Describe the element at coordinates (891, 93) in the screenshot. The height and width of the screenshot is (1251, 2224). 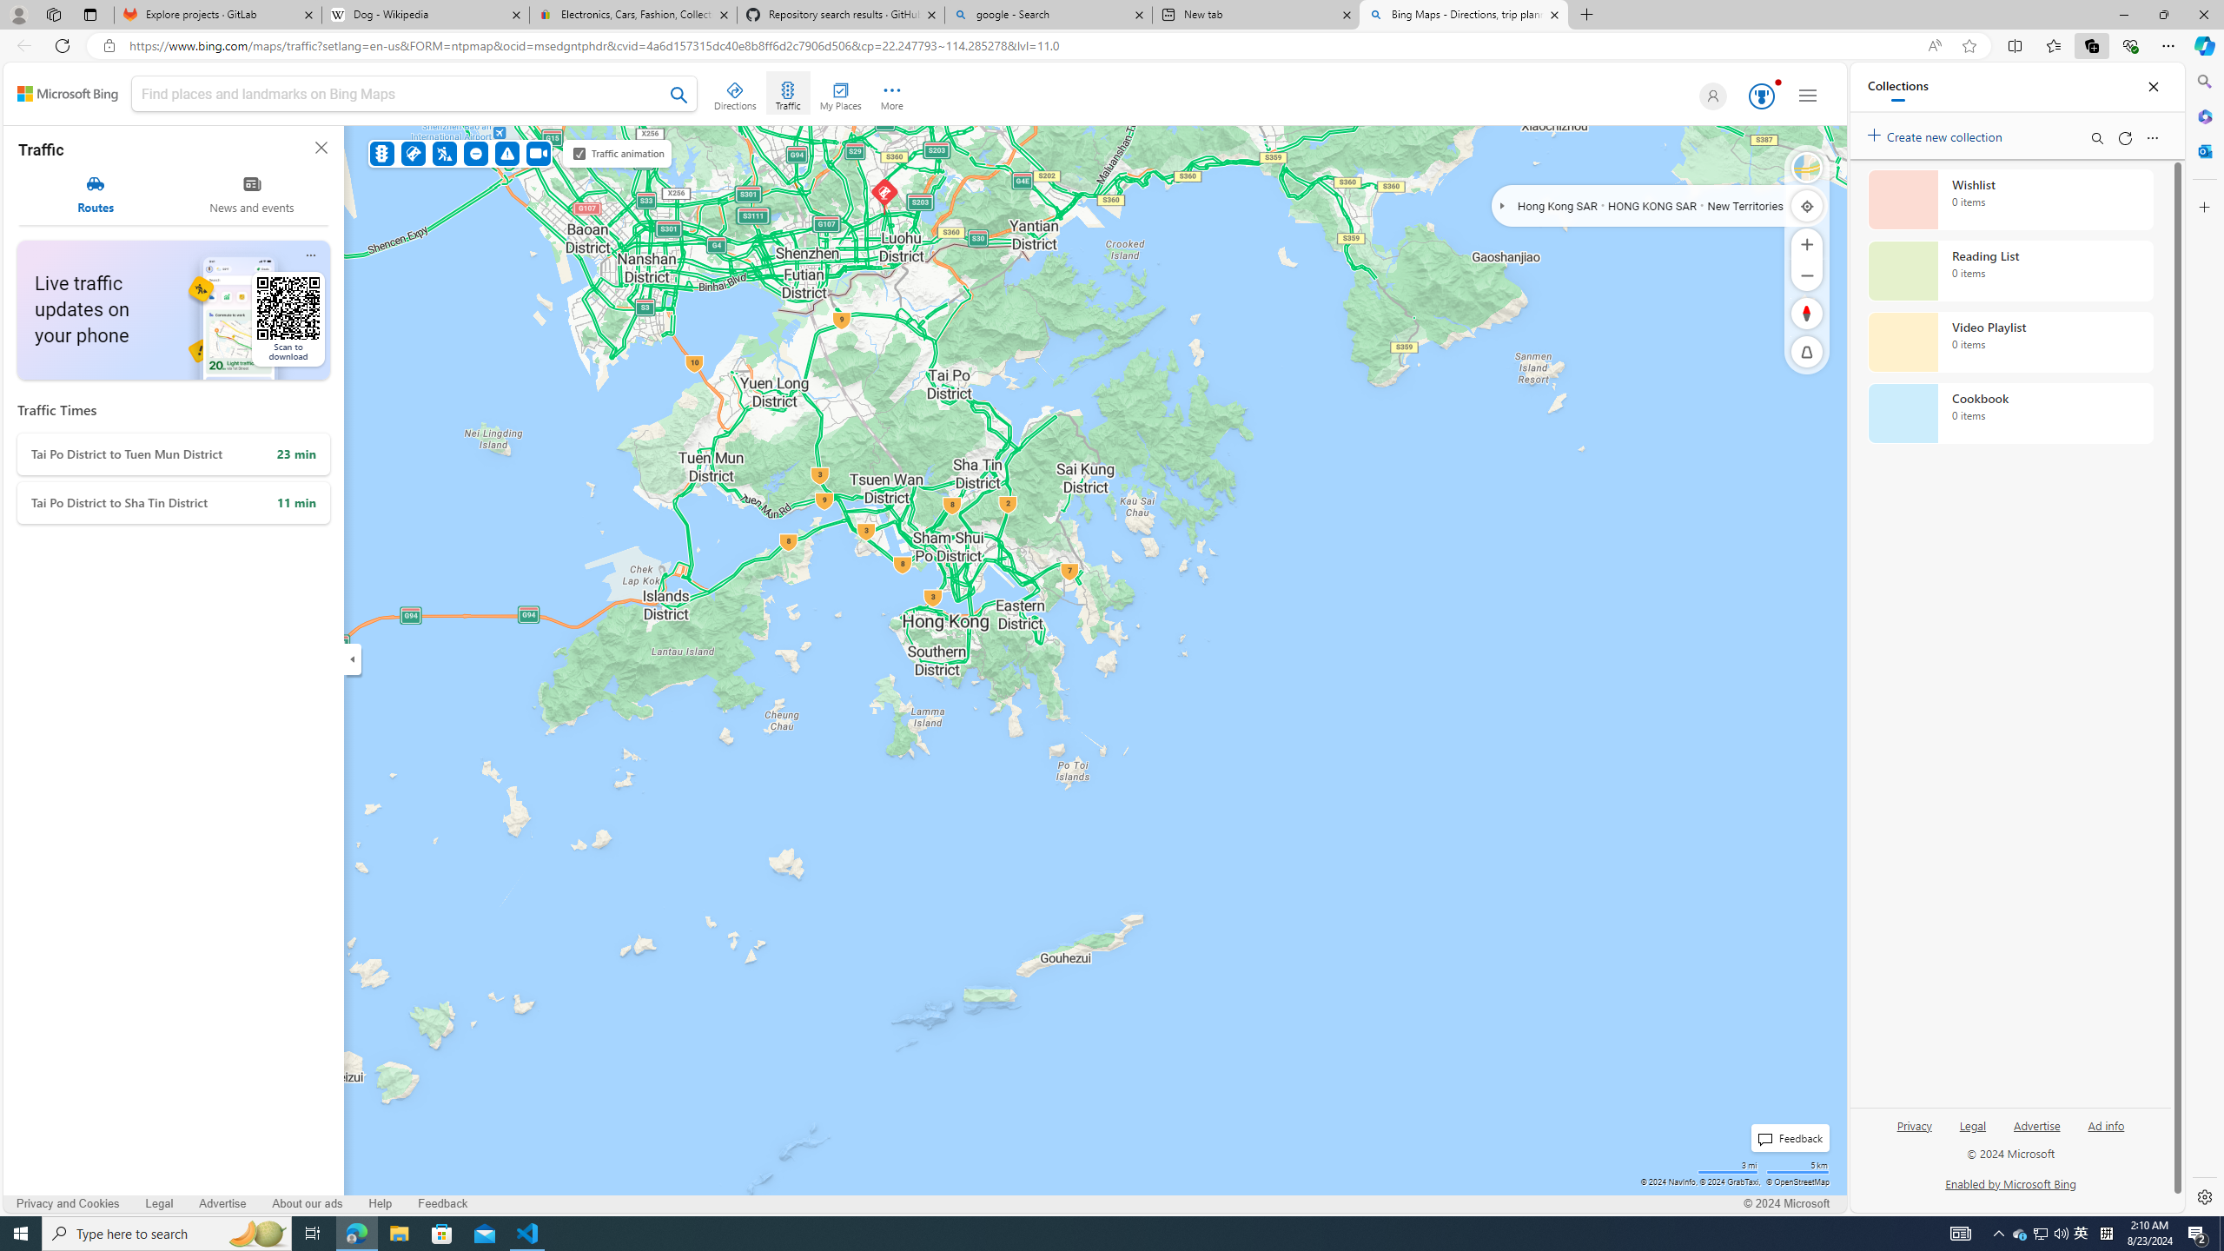
I see `More` at that location.